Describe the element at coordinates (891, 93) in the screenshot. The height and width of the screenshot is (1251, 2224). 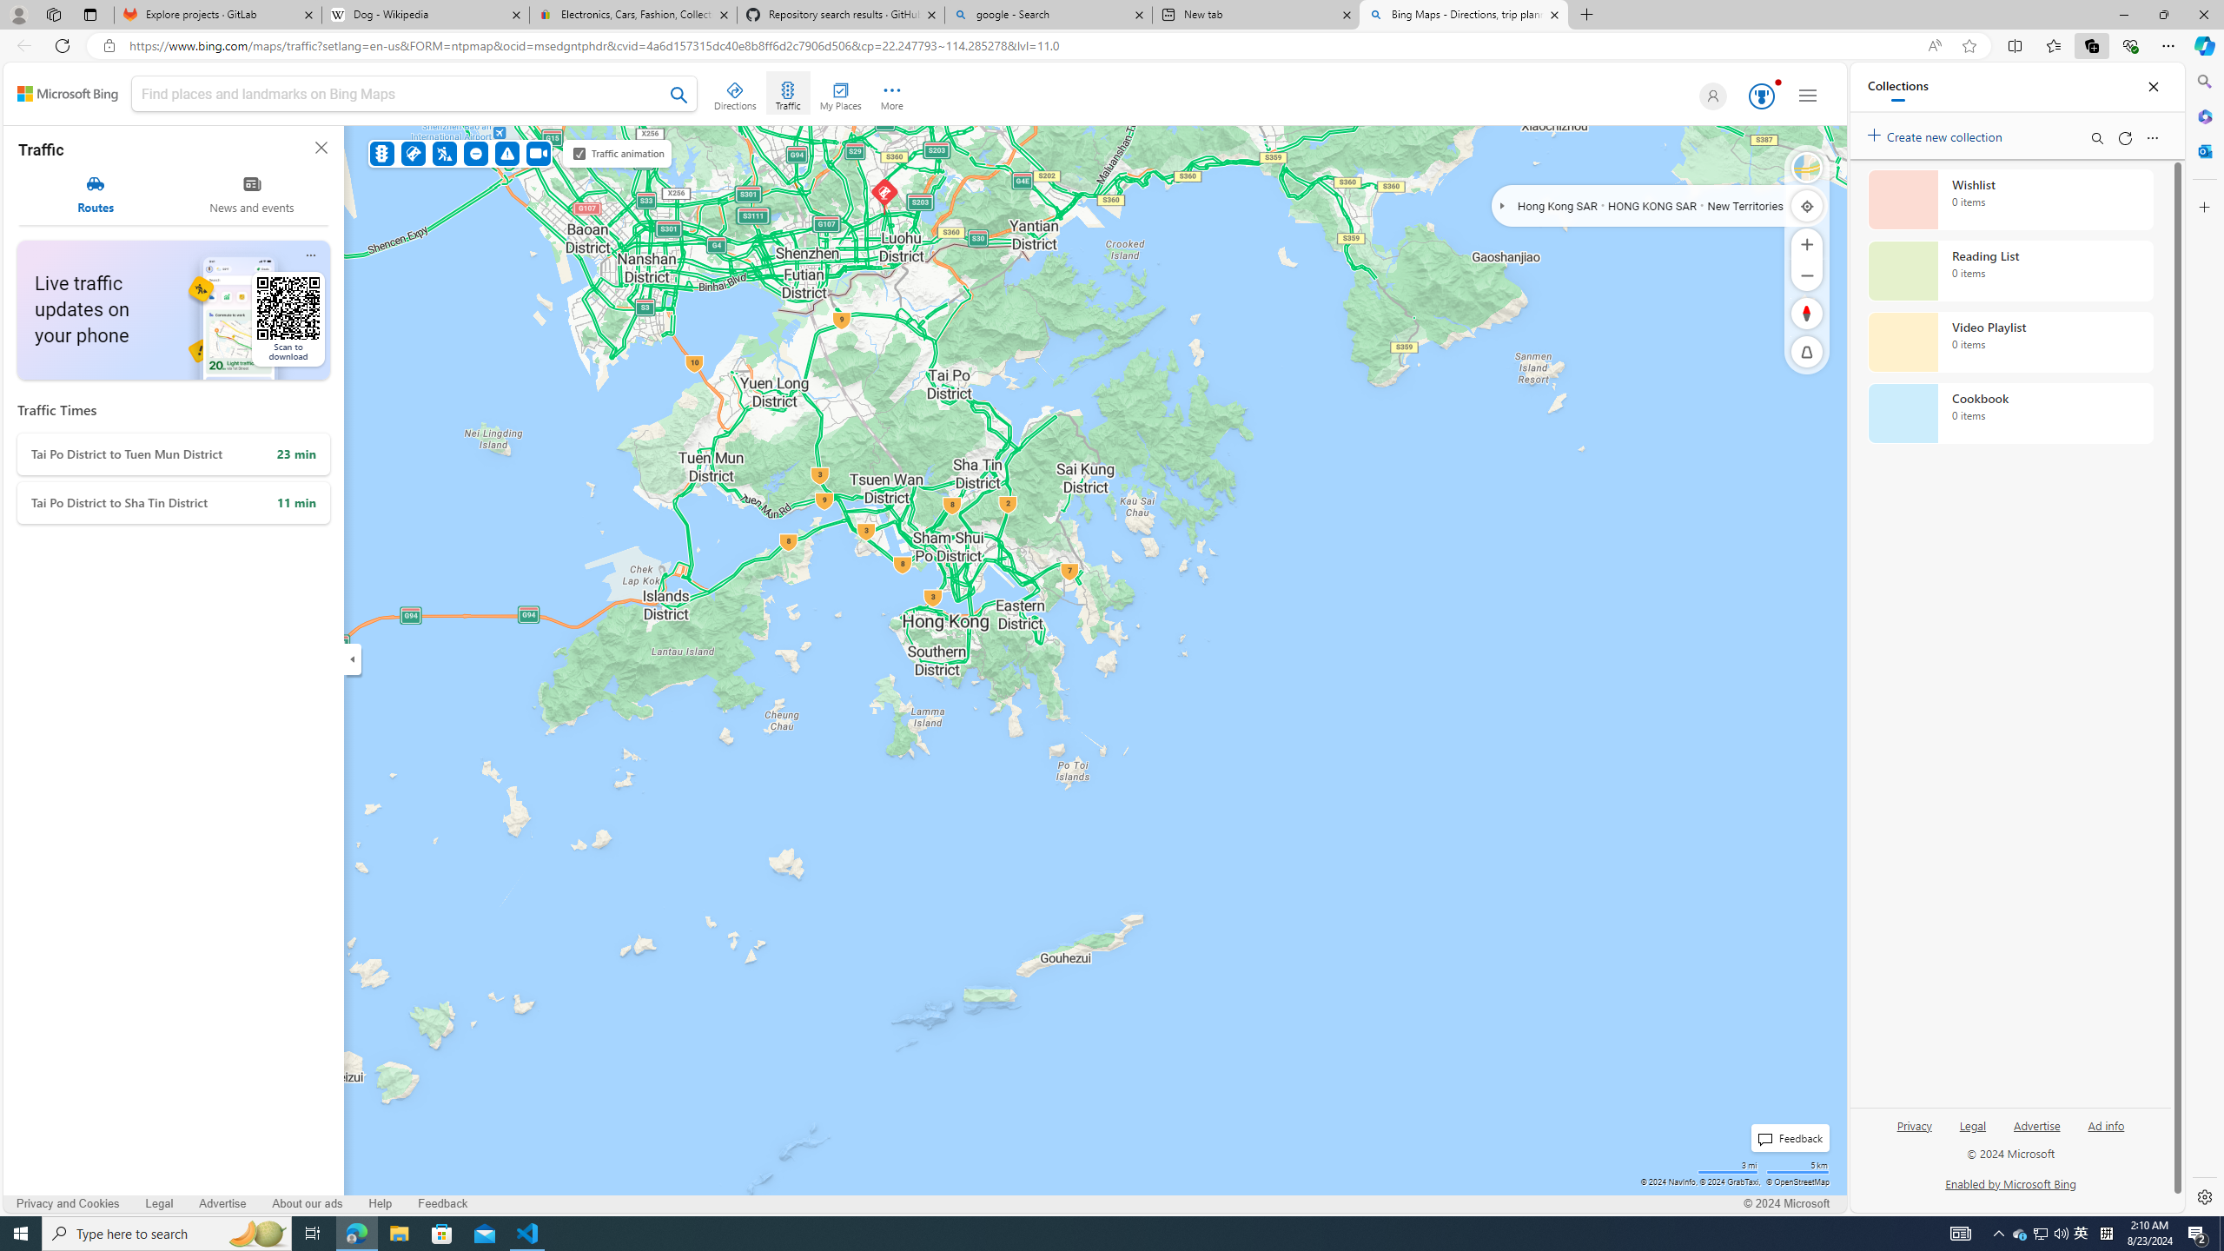
I see `More` at that location.